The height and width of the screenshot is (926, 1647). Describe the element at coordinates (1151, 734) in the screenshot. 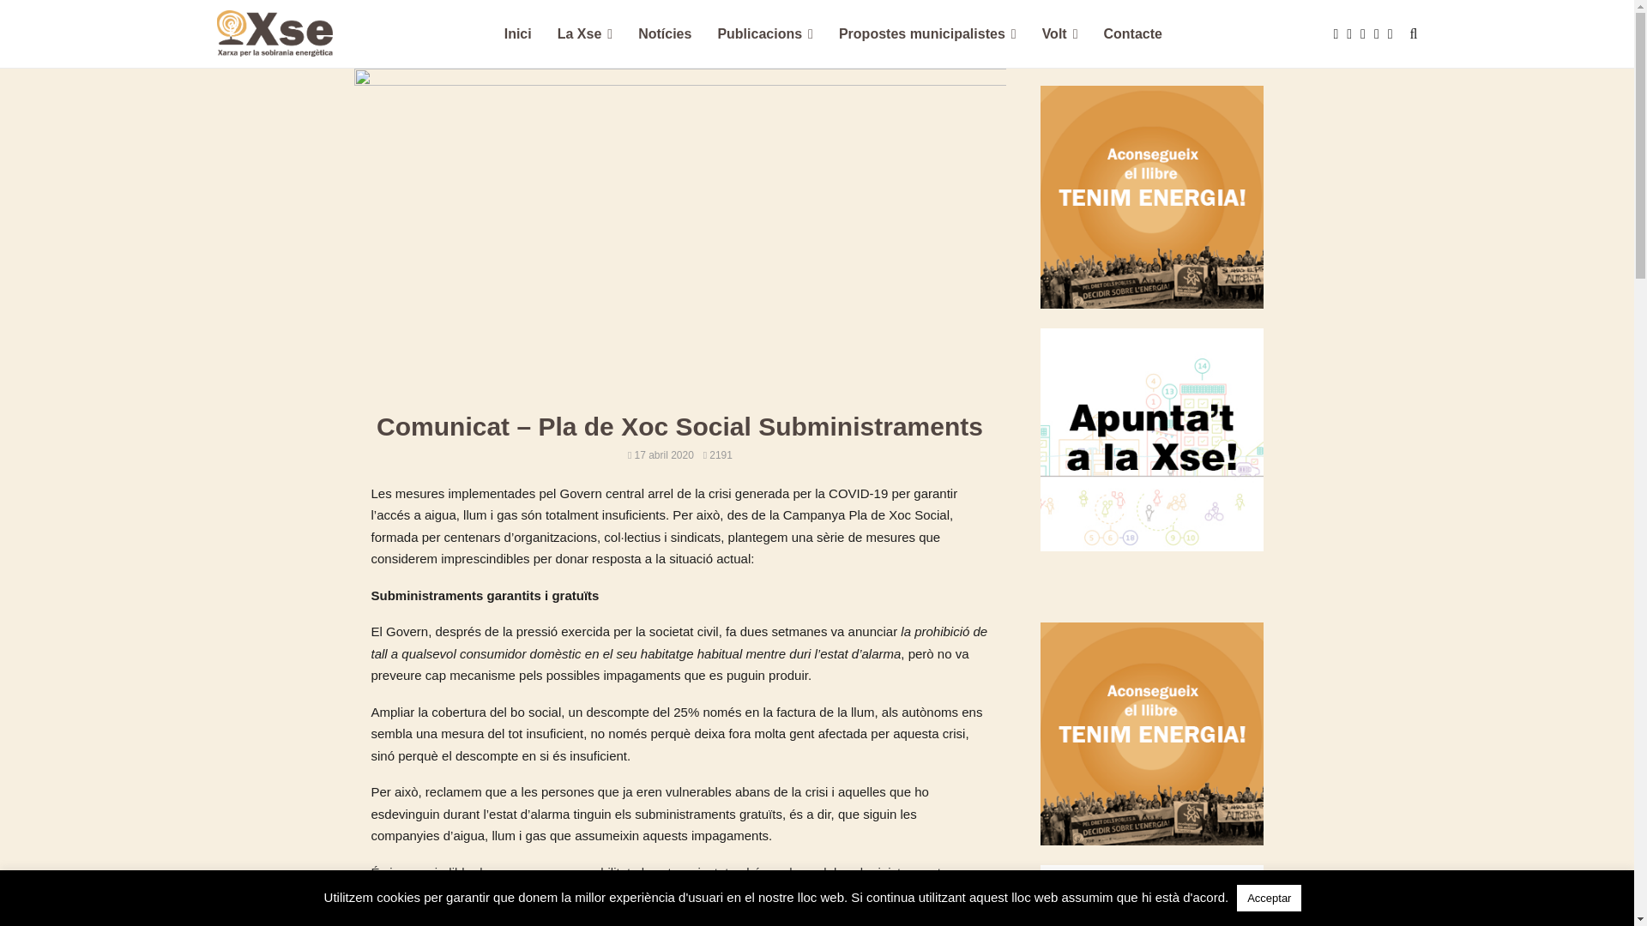

I see `manifest Xse` at that location.